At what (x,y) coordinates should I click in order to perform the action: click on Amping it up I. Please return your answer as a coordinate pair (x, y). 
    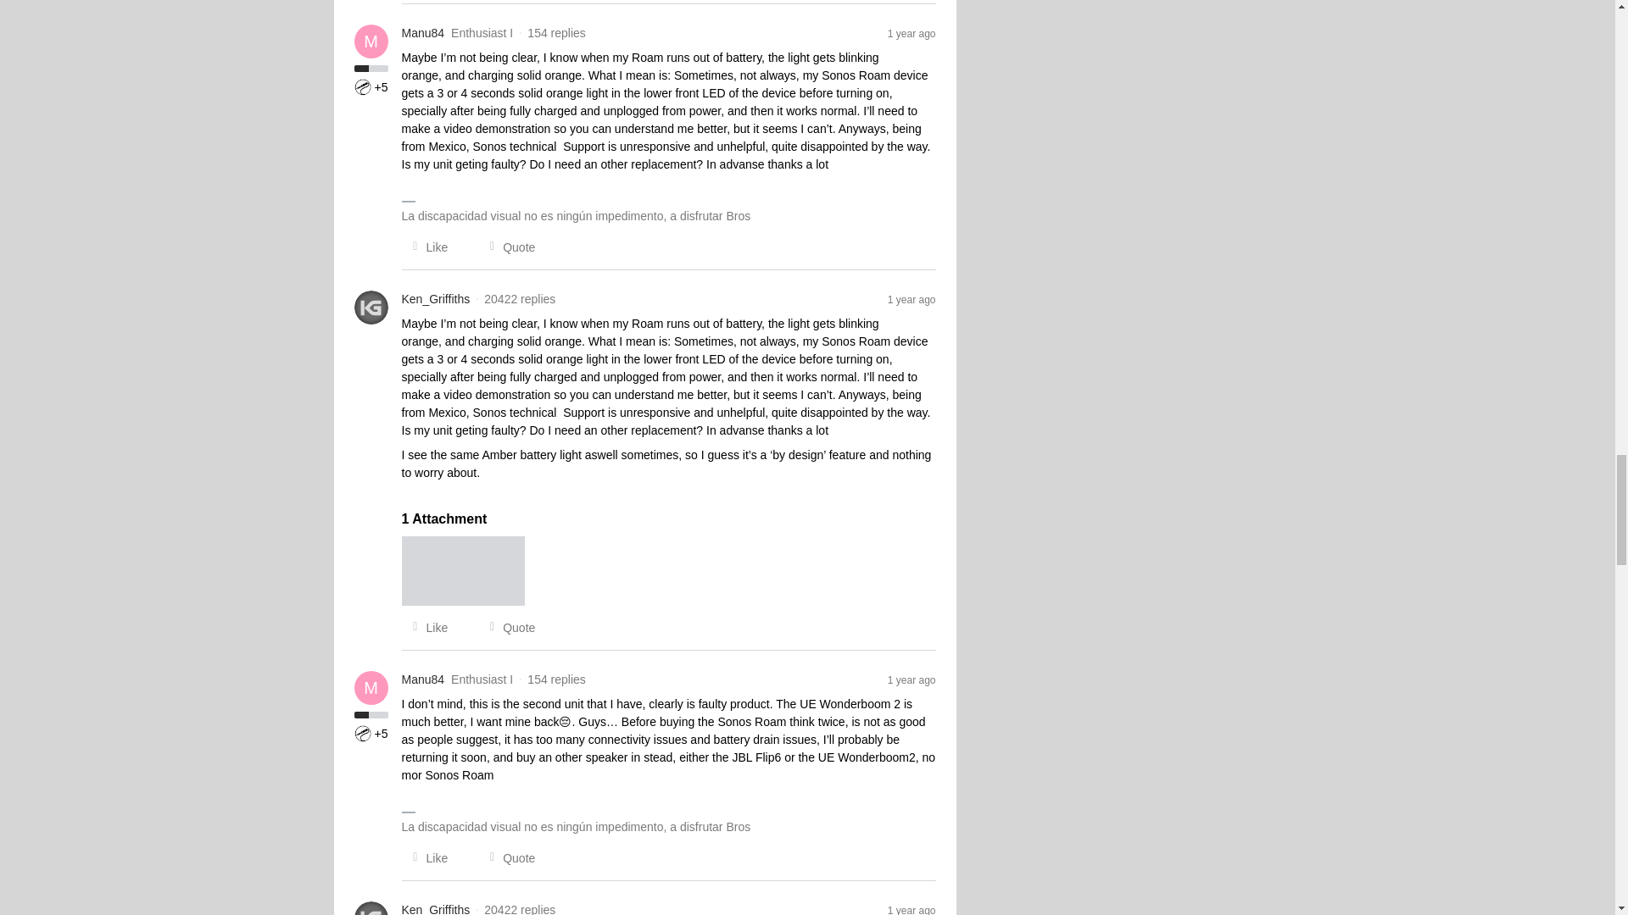
    Looking at the image, I should click on (363, 86).